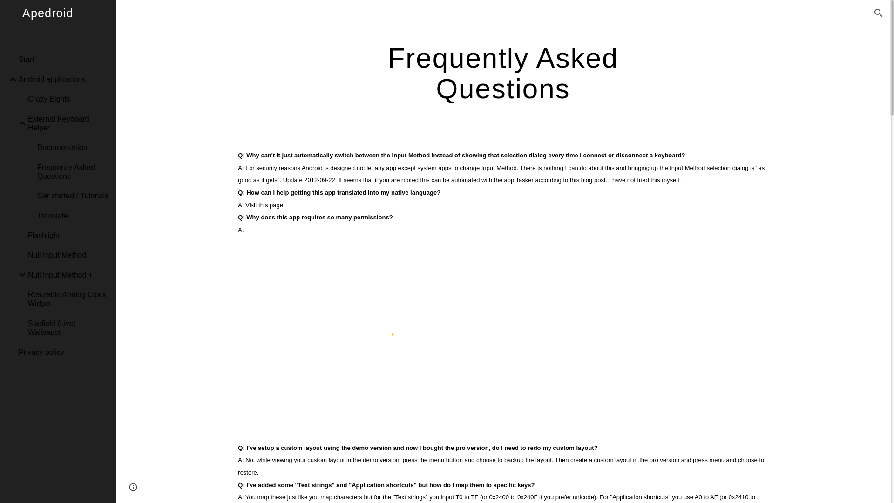  Describe the element at coordinates (58, 25) in the screenshot. I see `Apedroid` at that location.